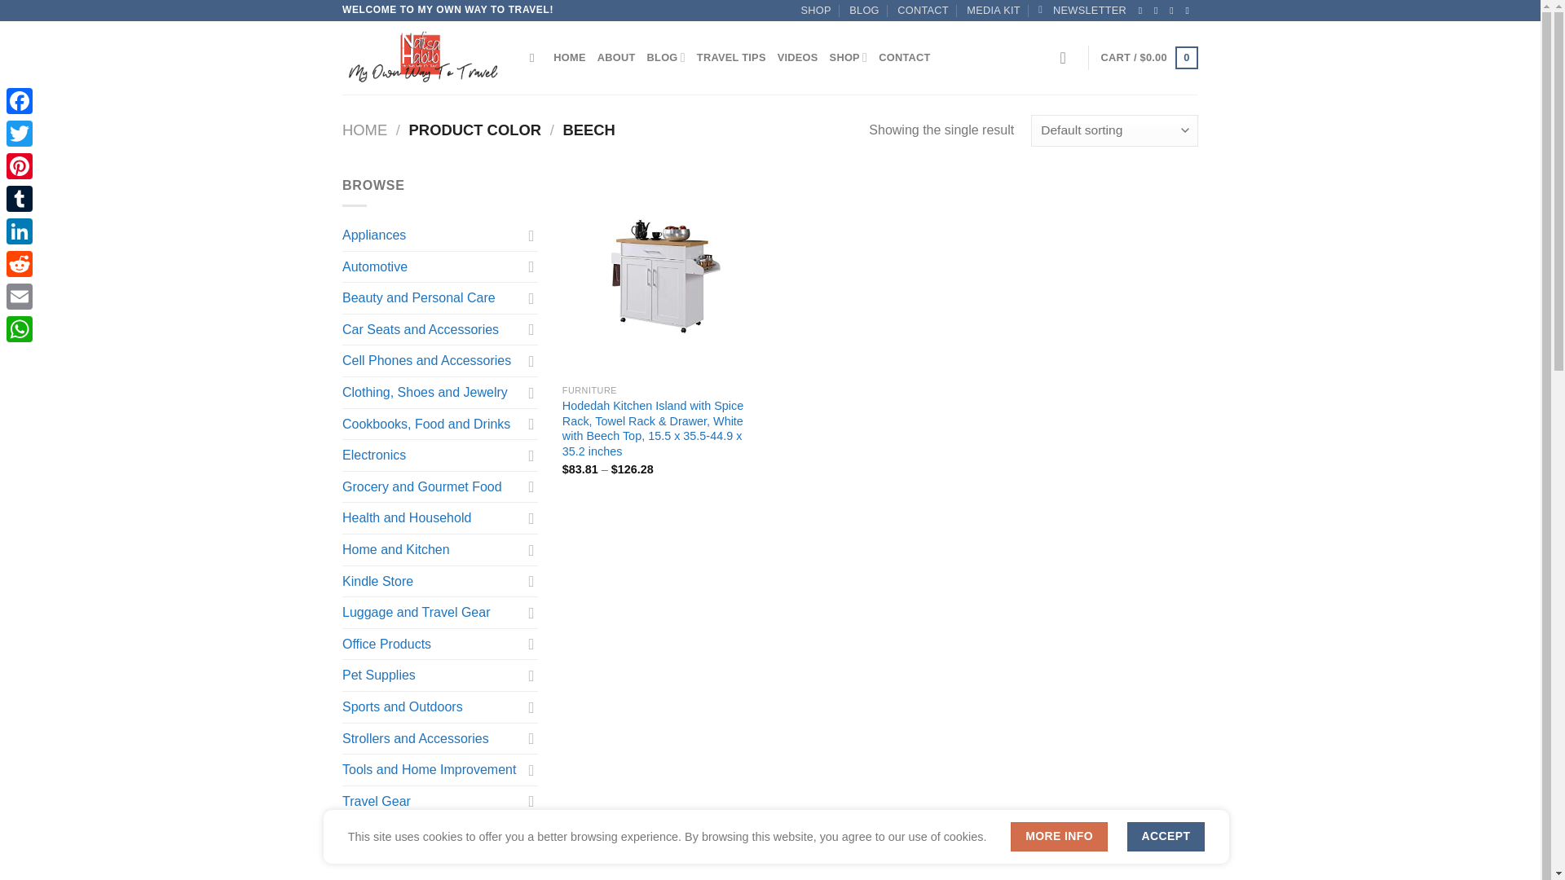 The height and width of the screenshot is (880, 1565). Describe the element at coordinates (616, 57) in the screenshot. I see `ABOUT` at that location.